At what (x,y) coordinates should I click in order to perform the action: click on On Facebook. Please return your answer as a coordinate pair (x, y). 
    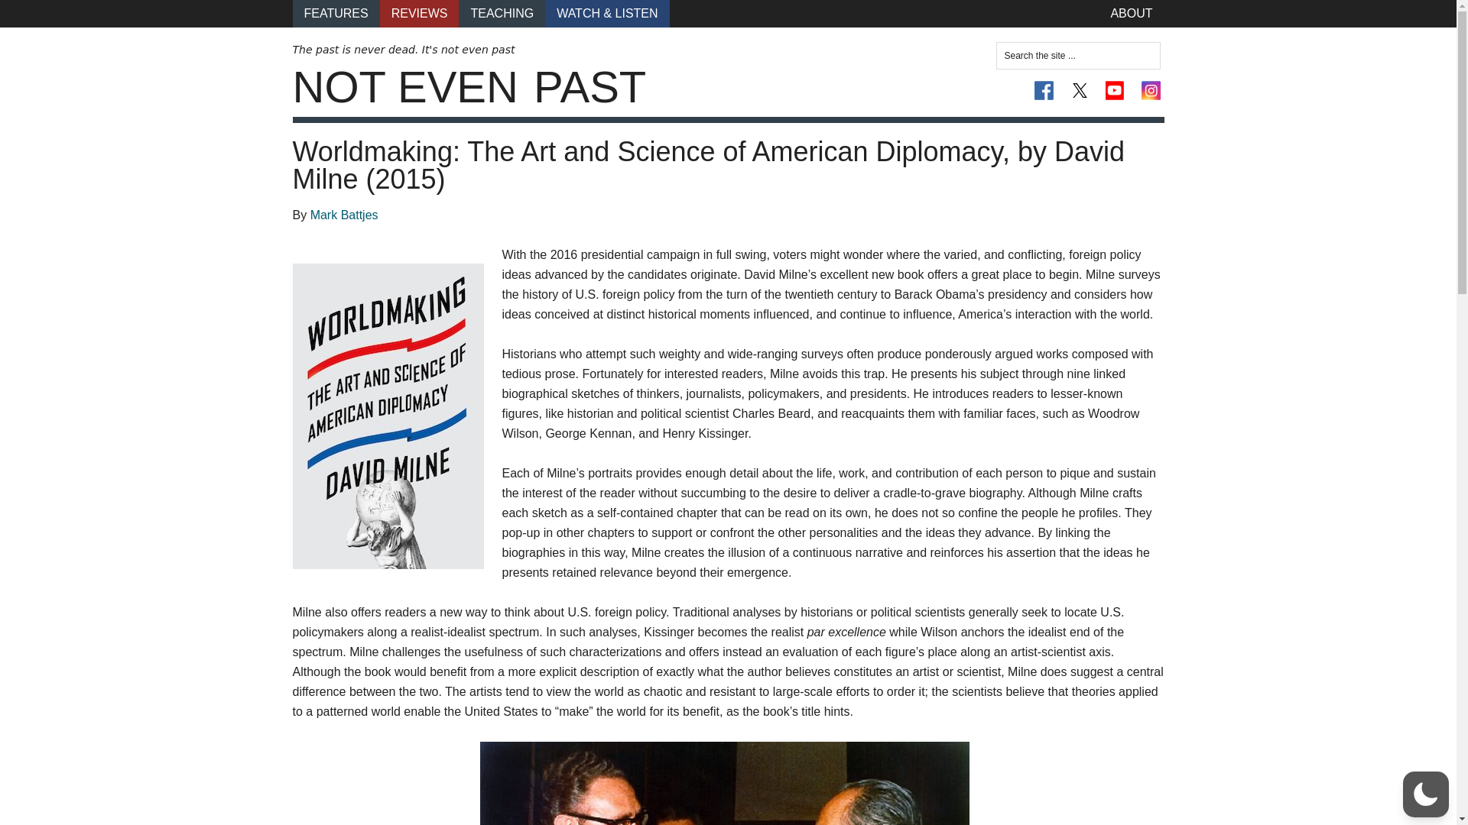
    Looking at the image, I should click on (1044, 90).